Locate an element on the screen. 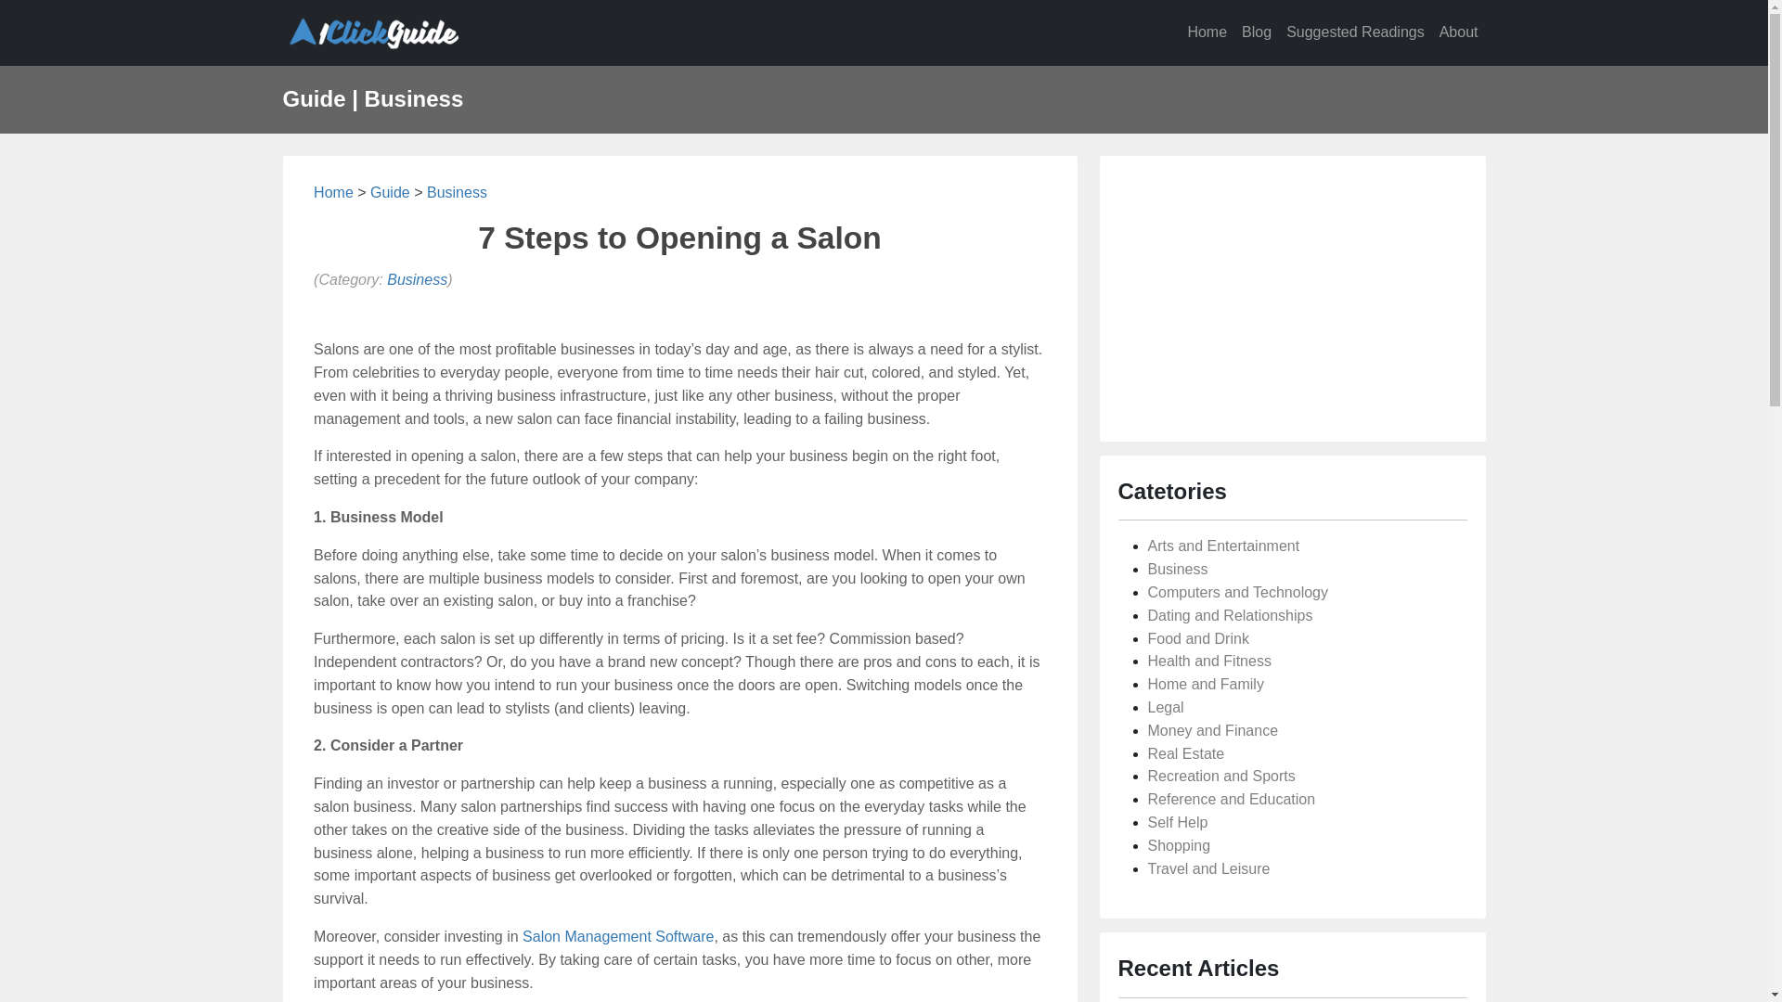 The width and height of the screenshot is (1782, 1002). Reference and Education is located at coordinates (1231, 800).